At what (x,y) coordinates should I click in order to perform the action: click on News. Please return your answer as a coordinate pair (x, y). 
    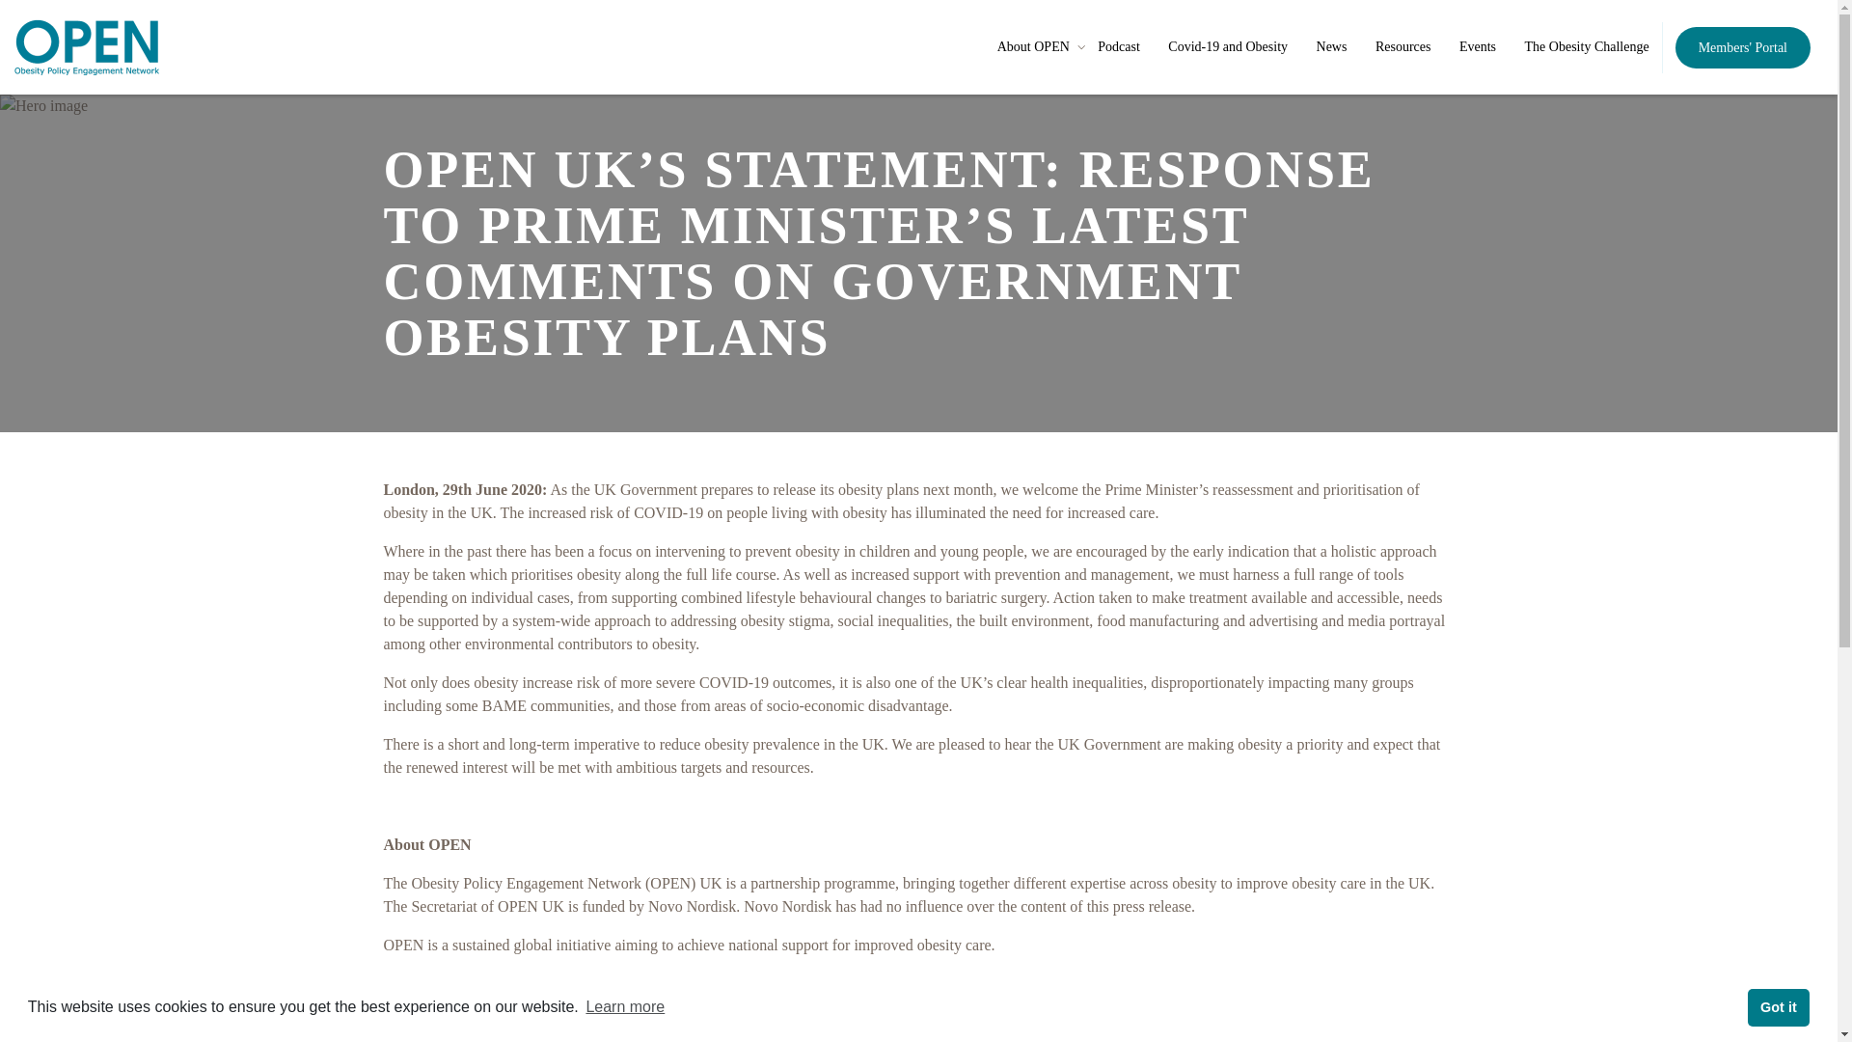
    Looking at the image, I should click on (1332, 46).